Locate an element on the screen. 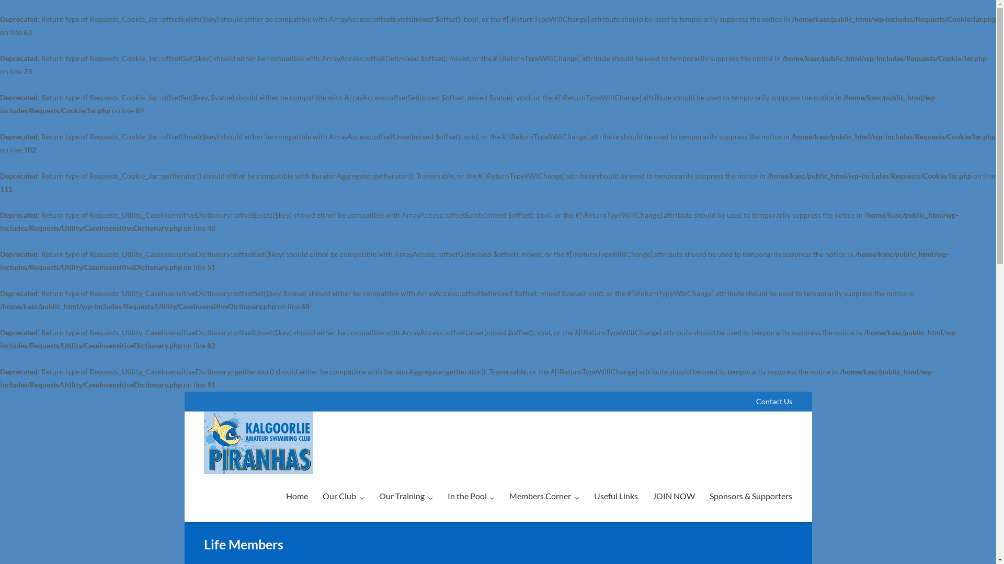  Members Corner is located at coordinates (544, 496).